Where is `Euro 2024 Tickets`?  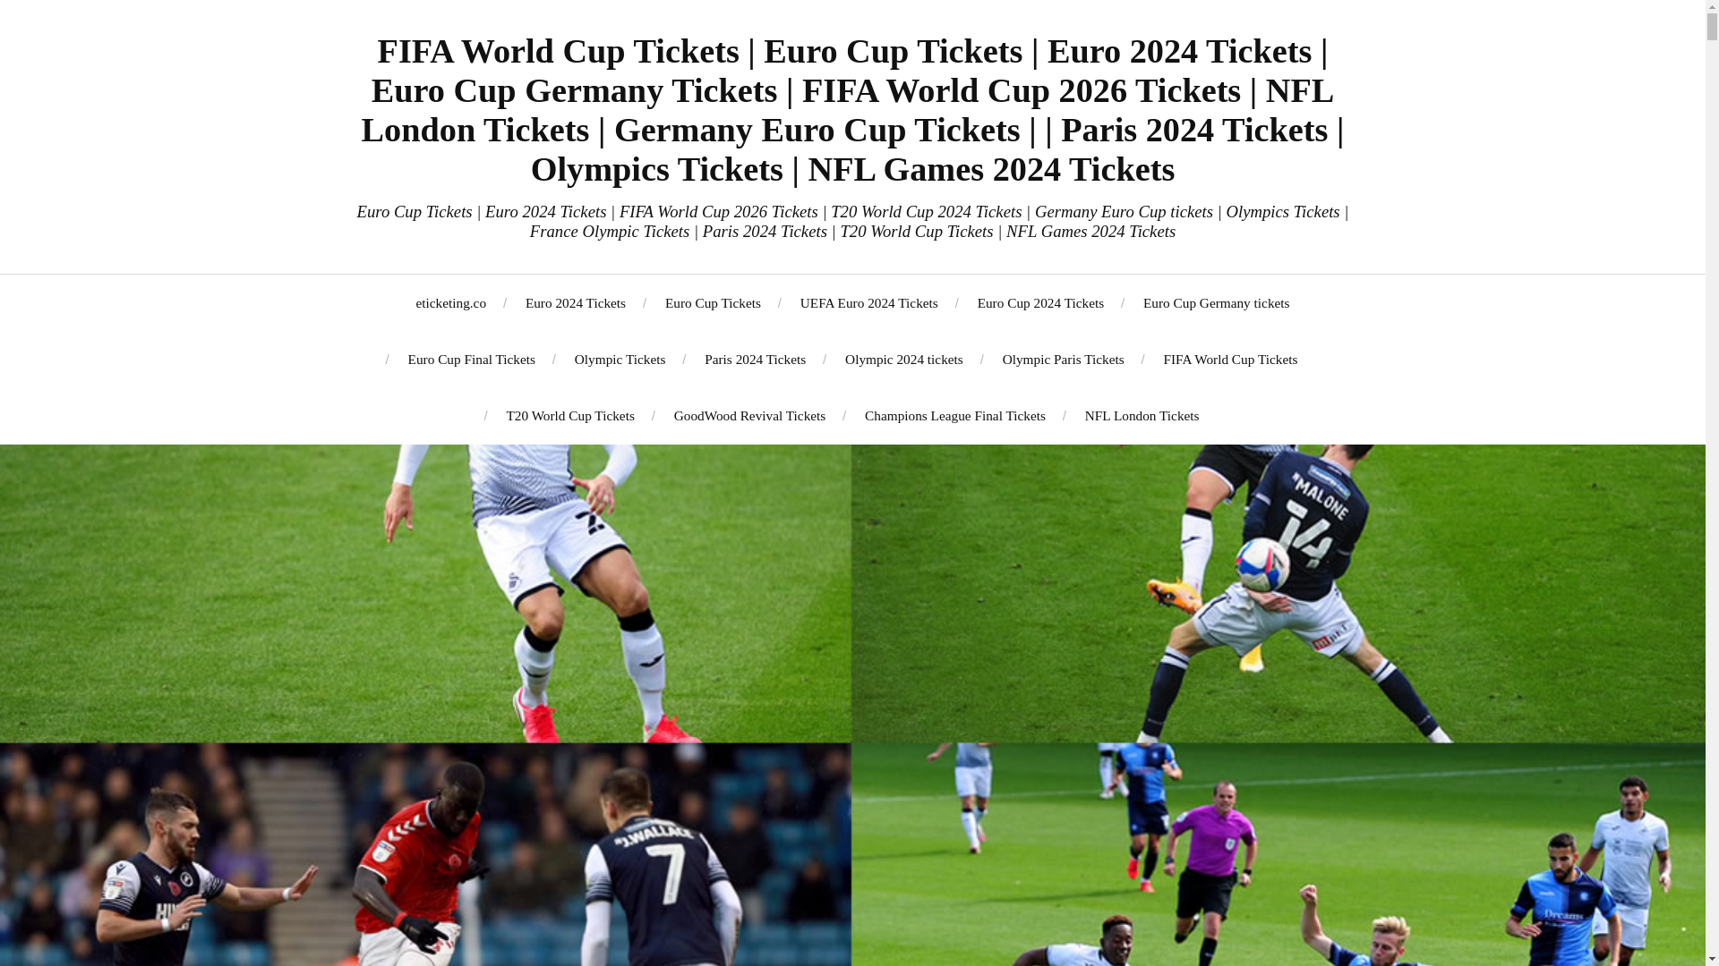 Euro 2024 Tickets is located at coordinates (575, 302).